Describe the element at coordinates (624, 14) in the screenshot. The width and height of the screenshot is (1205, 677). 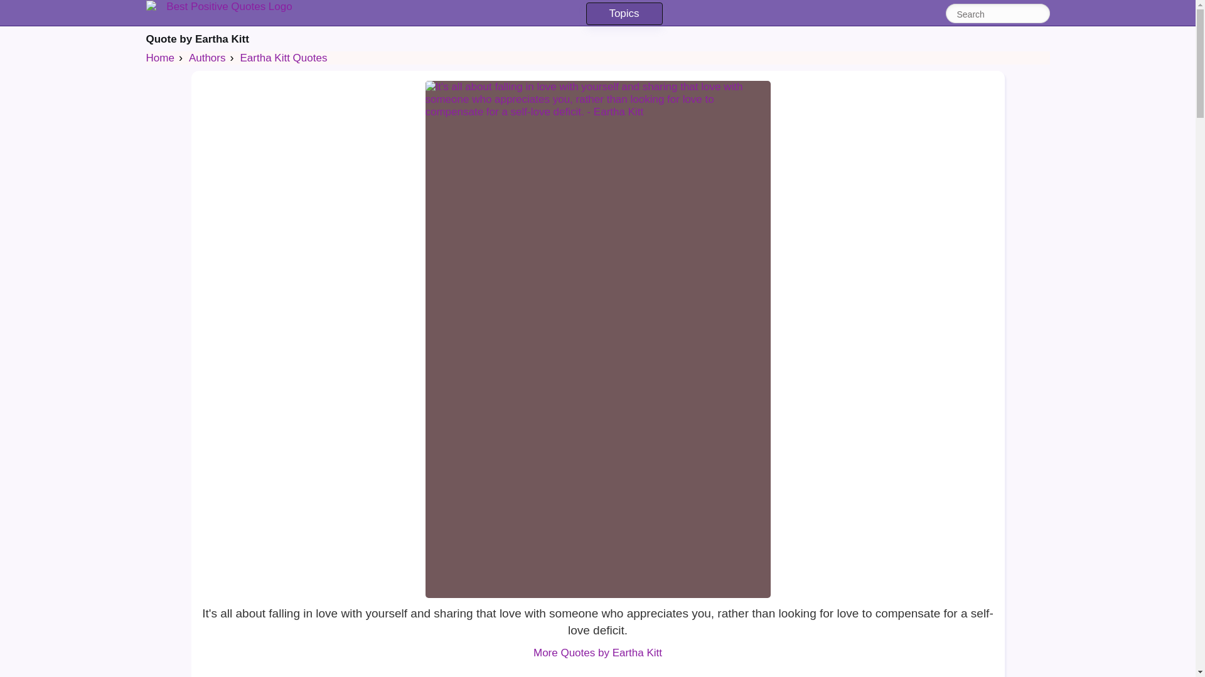
I see `Topics` at that location.